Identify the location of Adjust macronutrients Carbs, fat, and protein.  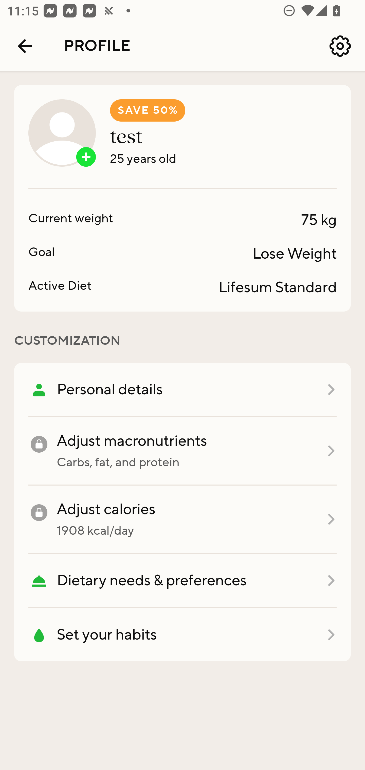
(182, 451).